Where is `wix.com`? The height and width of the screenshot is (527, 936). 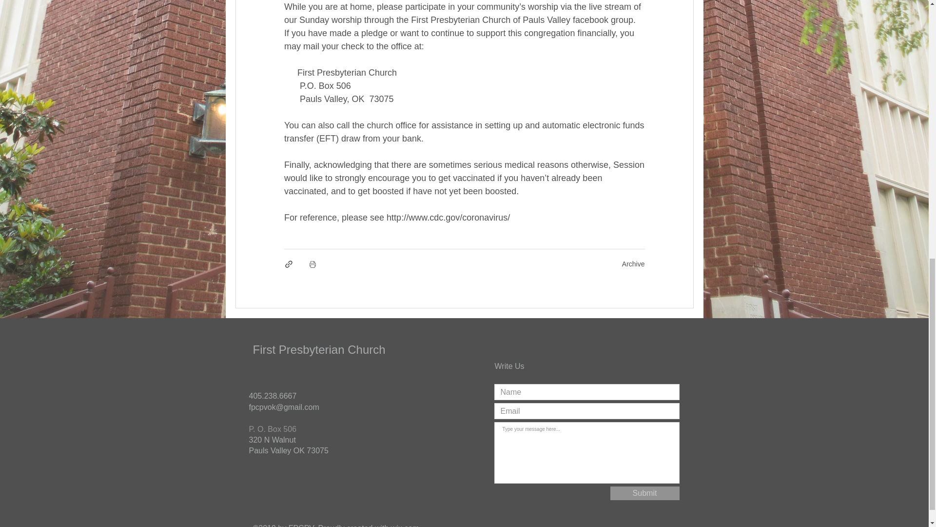 wix.com is located at coordinates (405, 525).